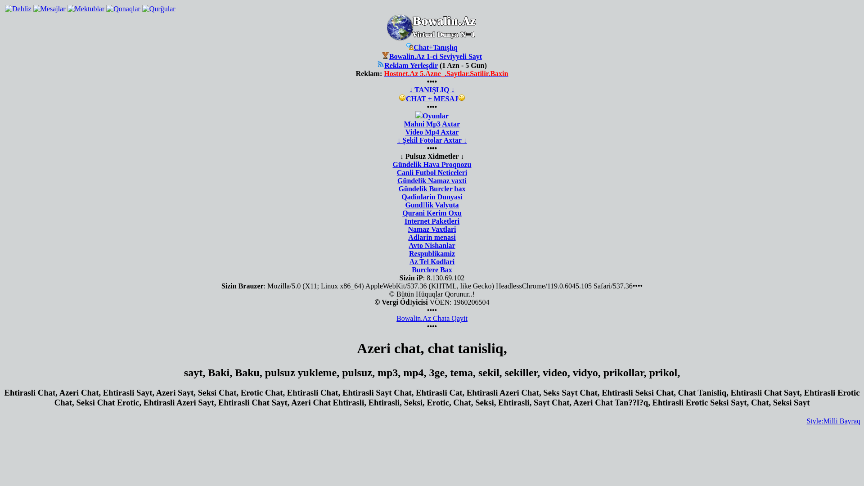 This screenshot has width=864, height=486. What do you see at coordinates (432, 173) in the screenshot?
I see `Canli Futbol Neticeleri` at bounding box center [432, 173].